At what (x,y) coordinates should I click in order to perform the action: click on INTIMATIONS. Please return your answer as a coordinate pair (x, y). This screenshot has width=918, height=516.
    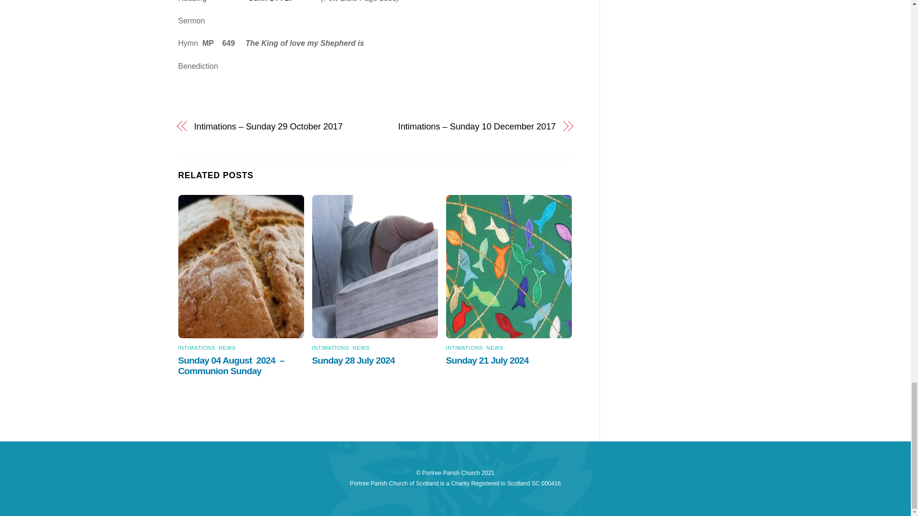
    Looking at the image, I should click on (464, 348).